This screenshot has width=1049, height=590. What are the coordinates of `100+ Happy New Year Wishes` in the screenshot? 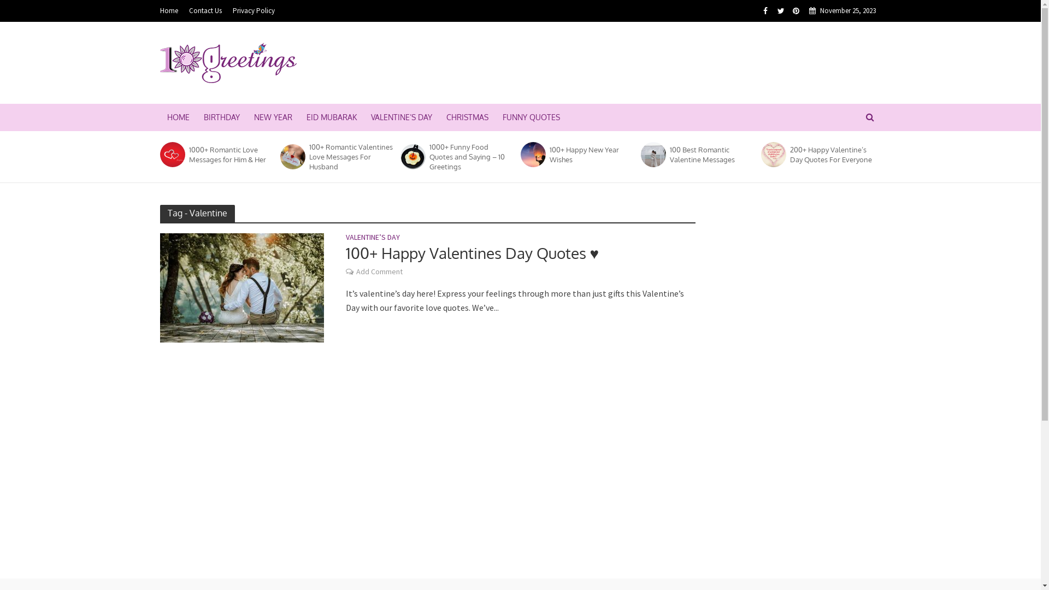 It's located at (532, 155).